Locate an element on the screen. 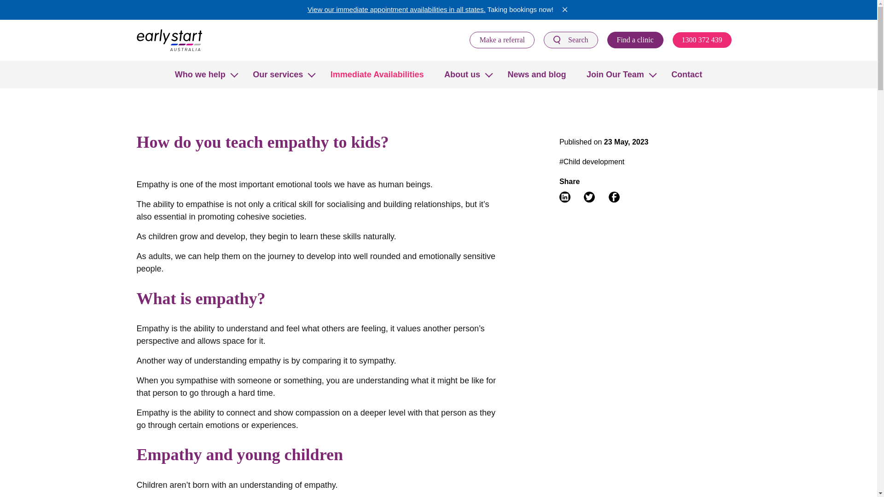 The image size is (884, 497). Find a clinic is located at coordinates (635, 40).